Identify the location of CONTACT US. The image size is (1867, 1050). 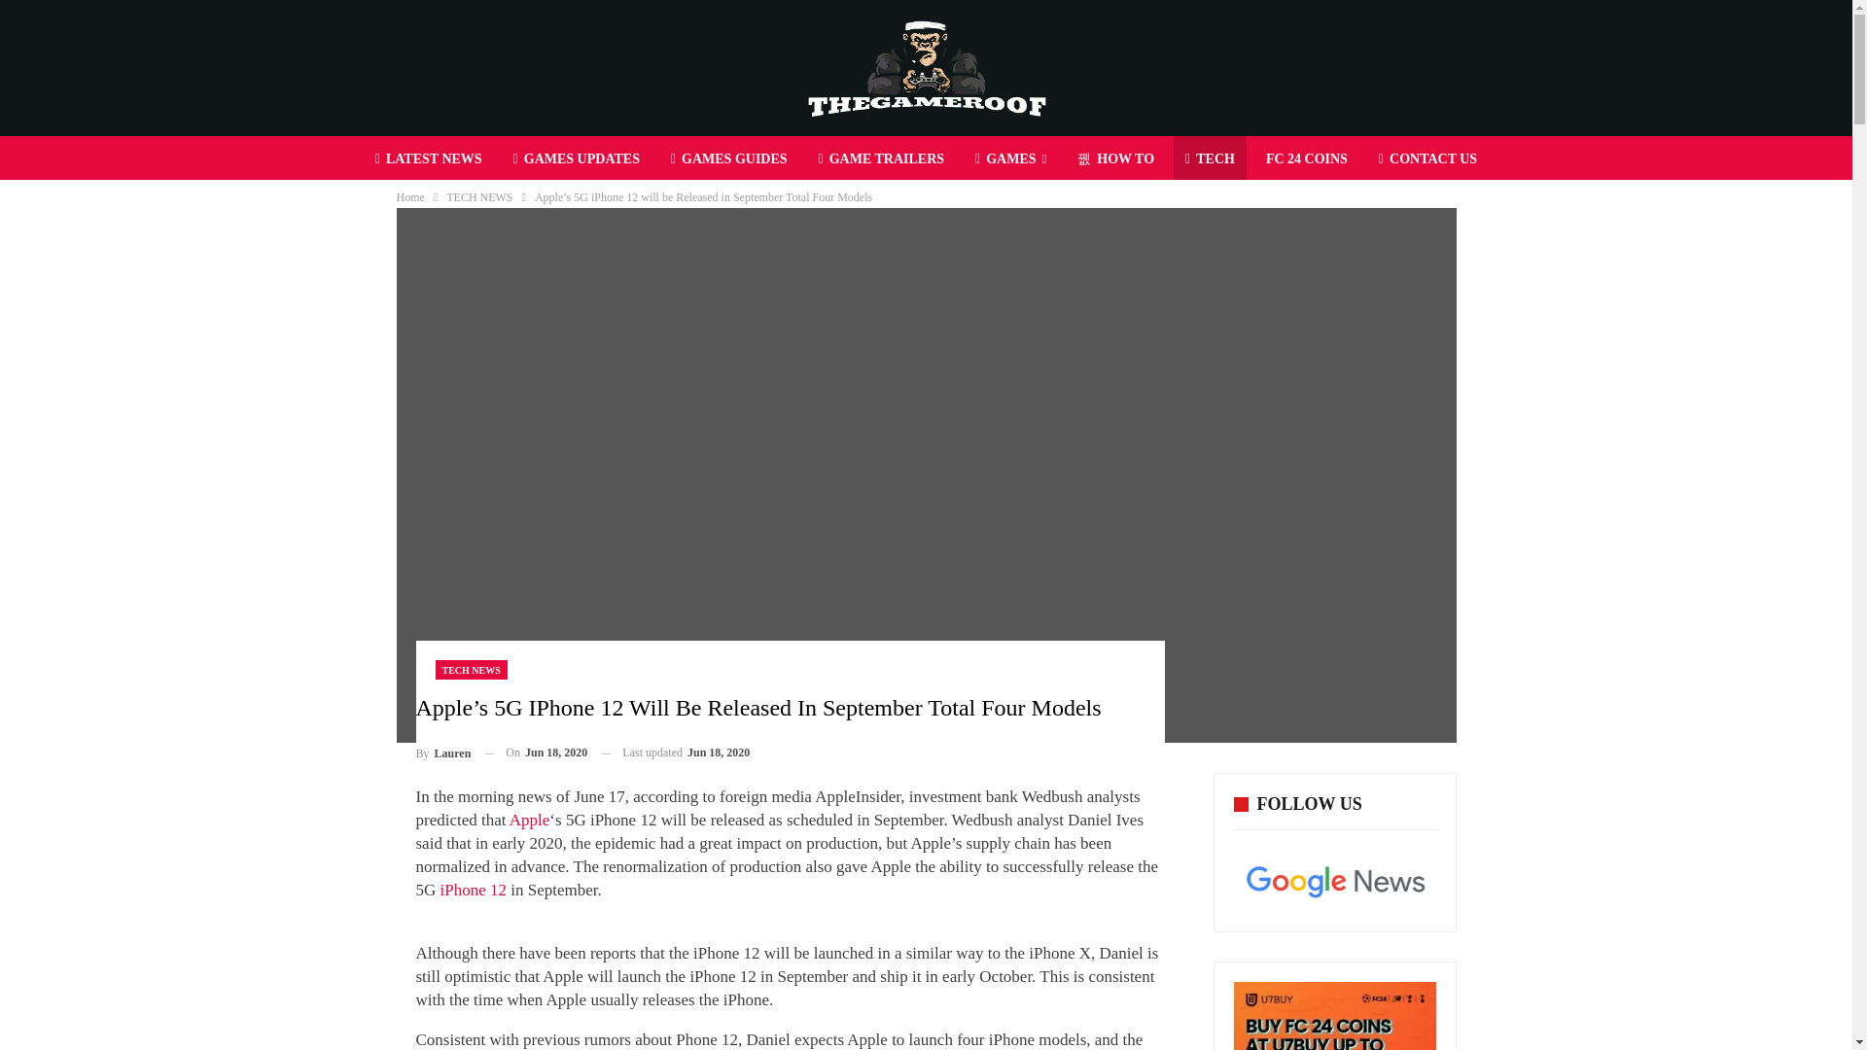
(1427, 159).